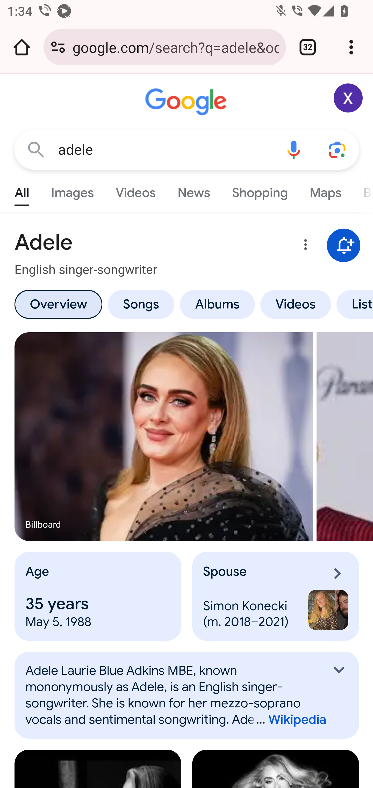  Describe the element at coordinates (36, 149) in the screenshot. I see `Google Search` at that location.